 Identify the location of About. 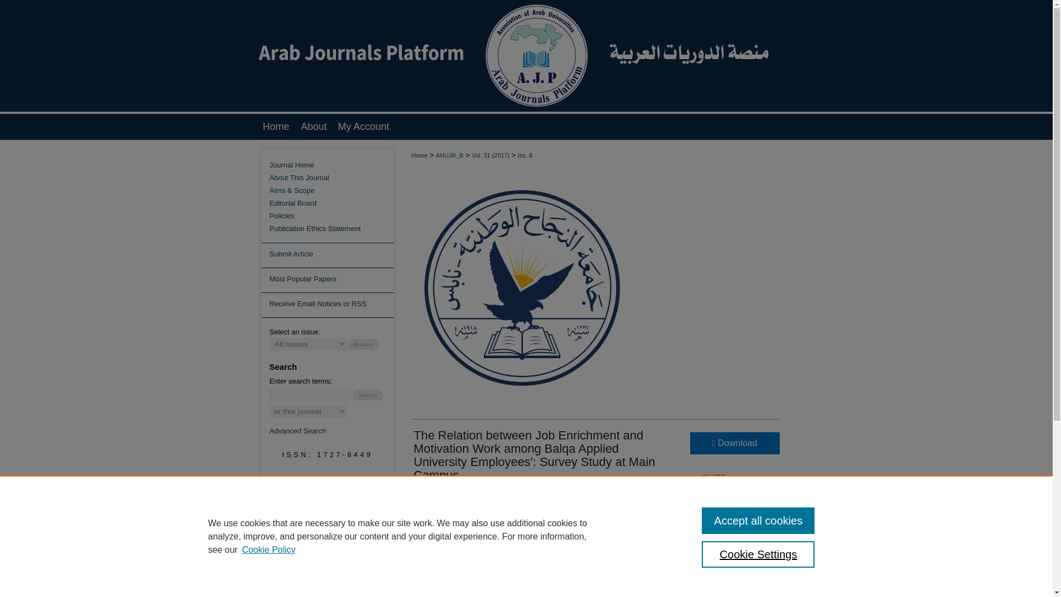
(314, 127).